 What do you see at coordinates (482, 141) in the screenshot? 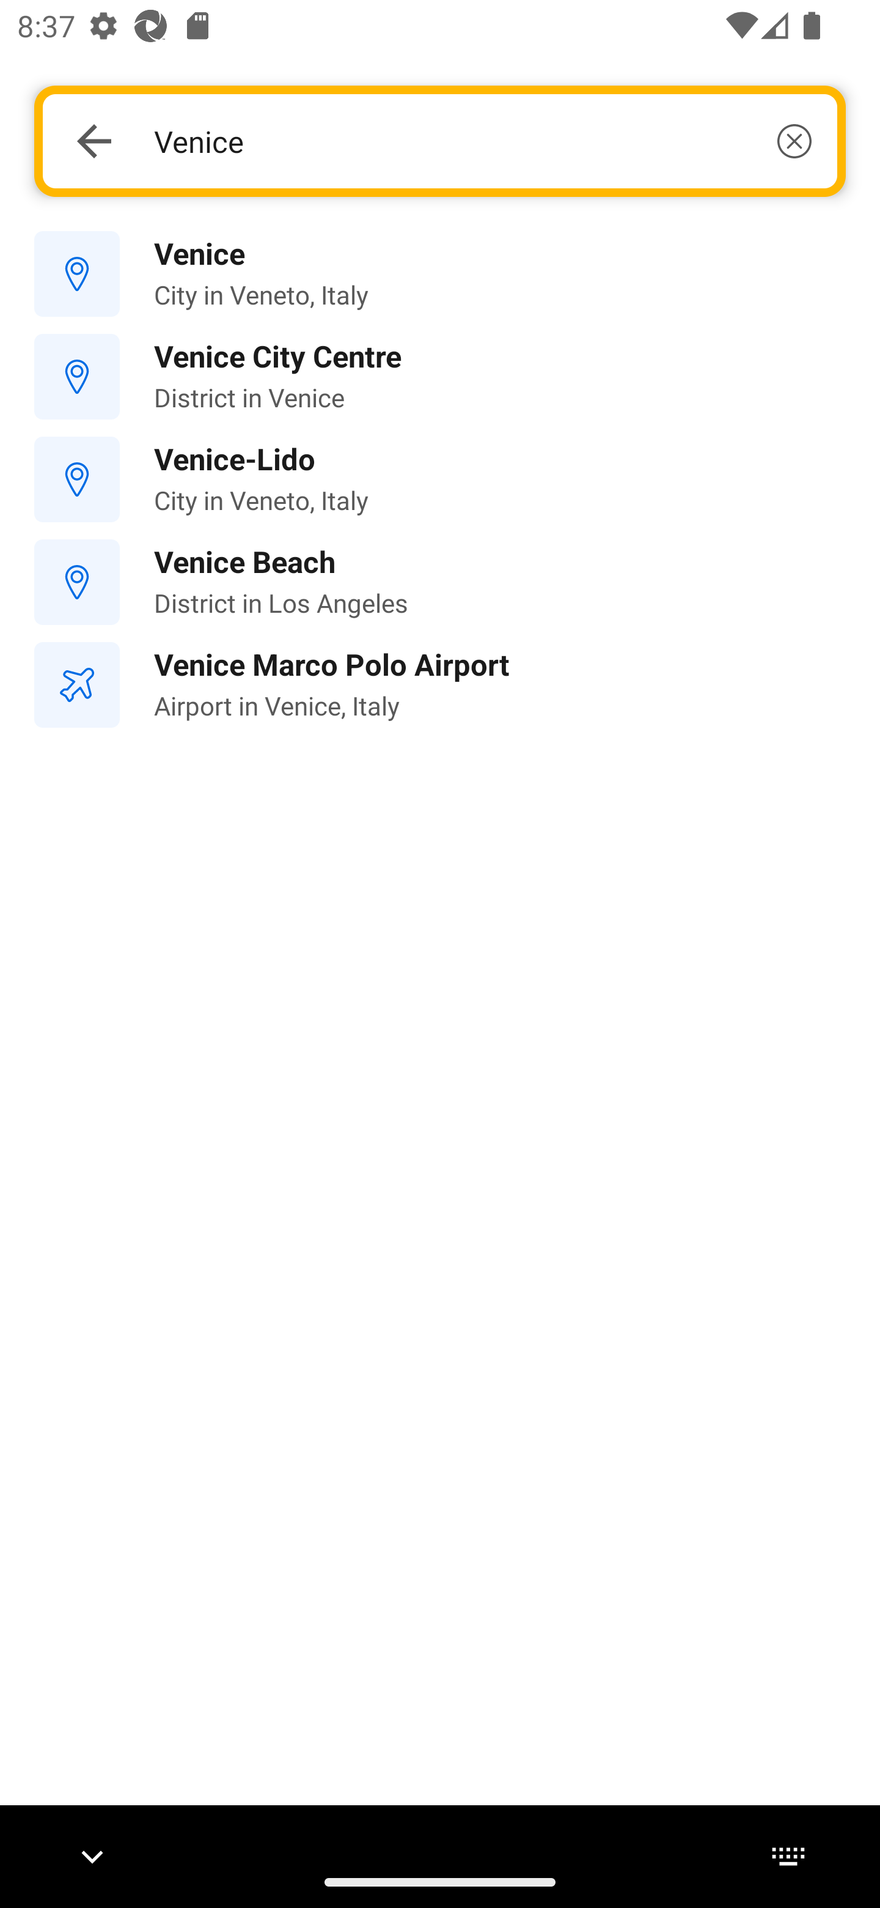
I see `Venice` at bounding box center [482, 141].